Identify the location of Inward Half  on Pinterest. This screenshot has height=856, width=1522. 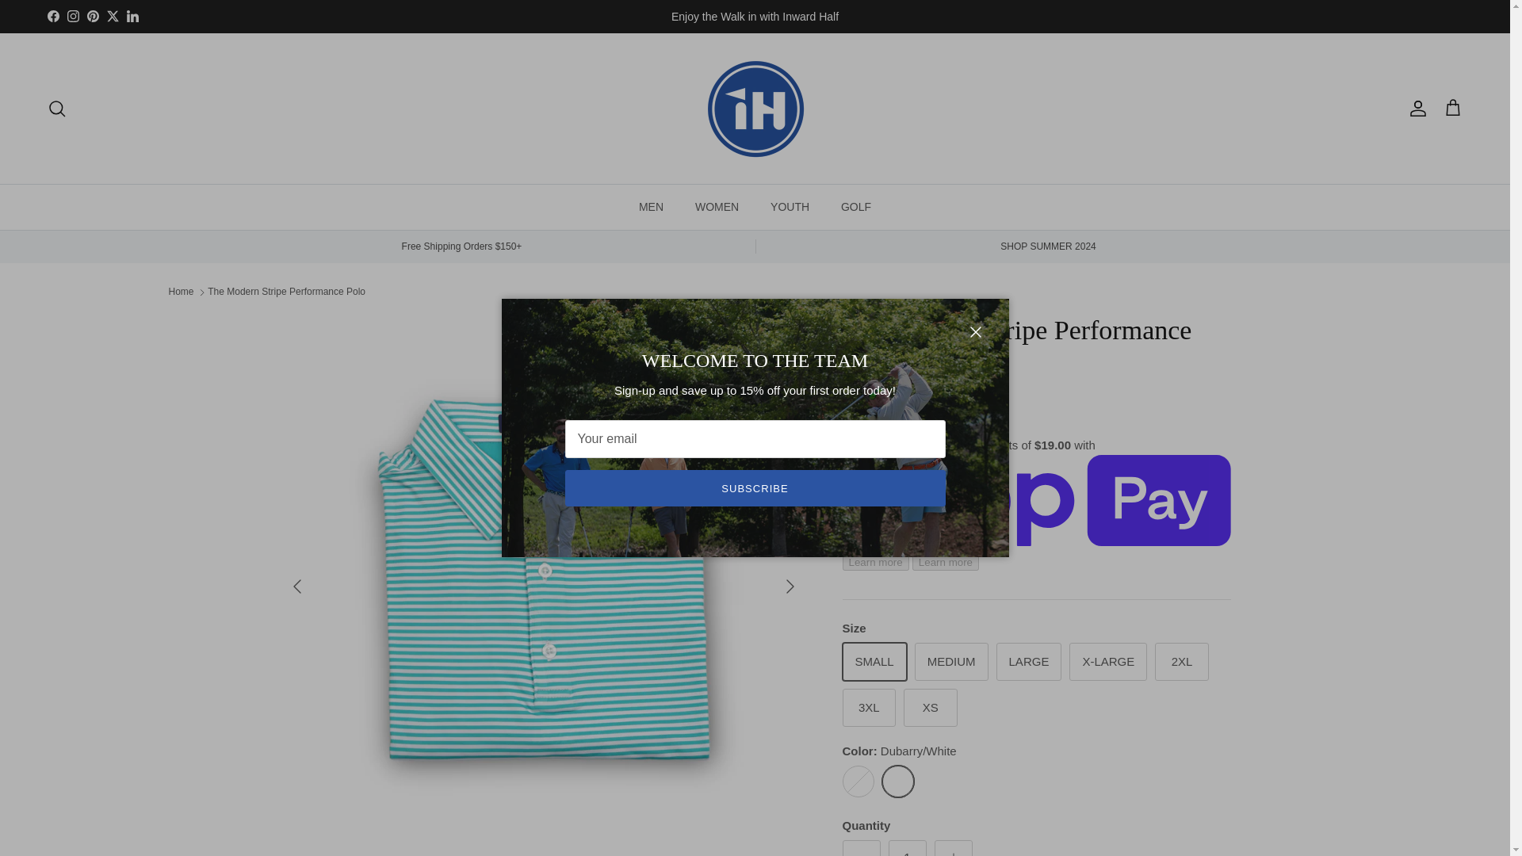
(92, 16).